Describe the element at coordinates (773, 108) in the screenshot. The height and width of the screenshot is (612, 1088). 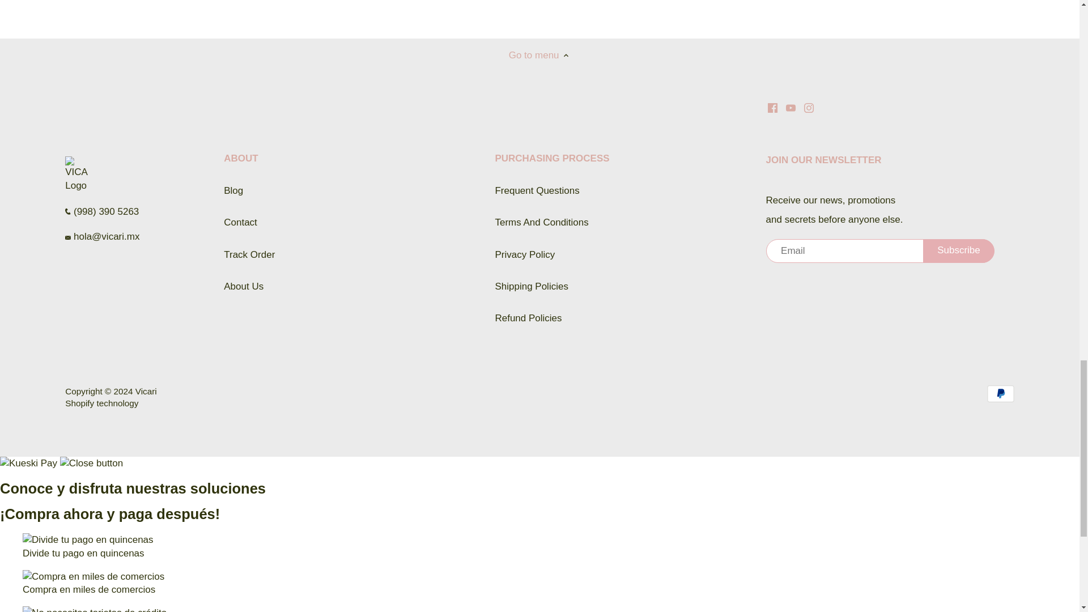
I see `Facebook` at that location.